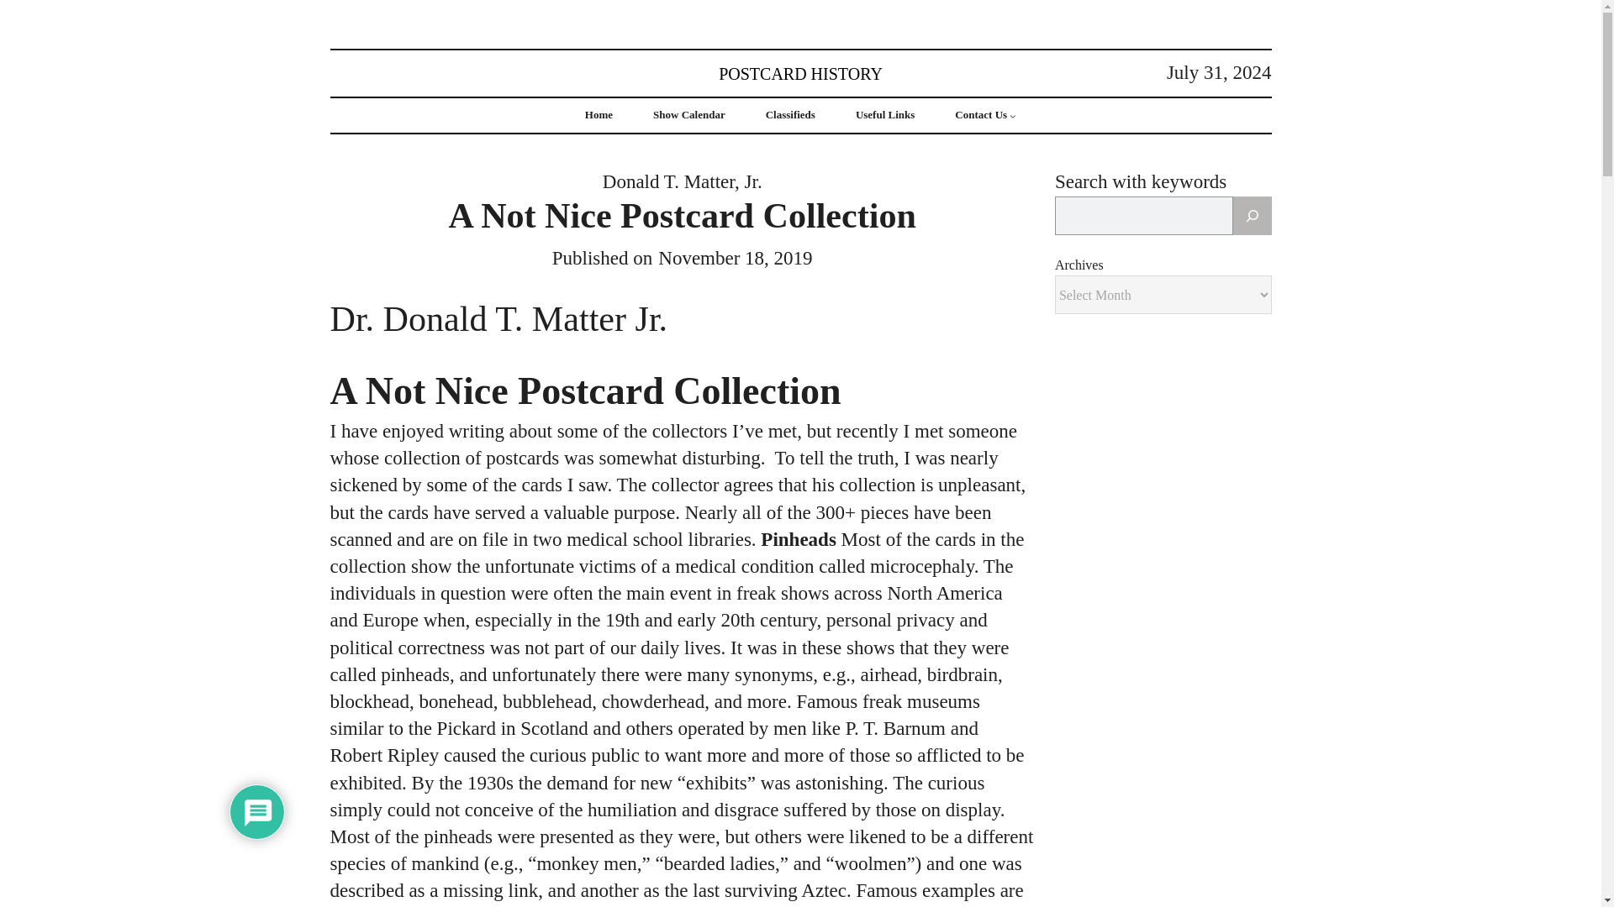 The height and width of the screenshot is (907, 1614). Describe the element at coordinates (981, 114) in the screenshot. I see `Contact Us` at that location.